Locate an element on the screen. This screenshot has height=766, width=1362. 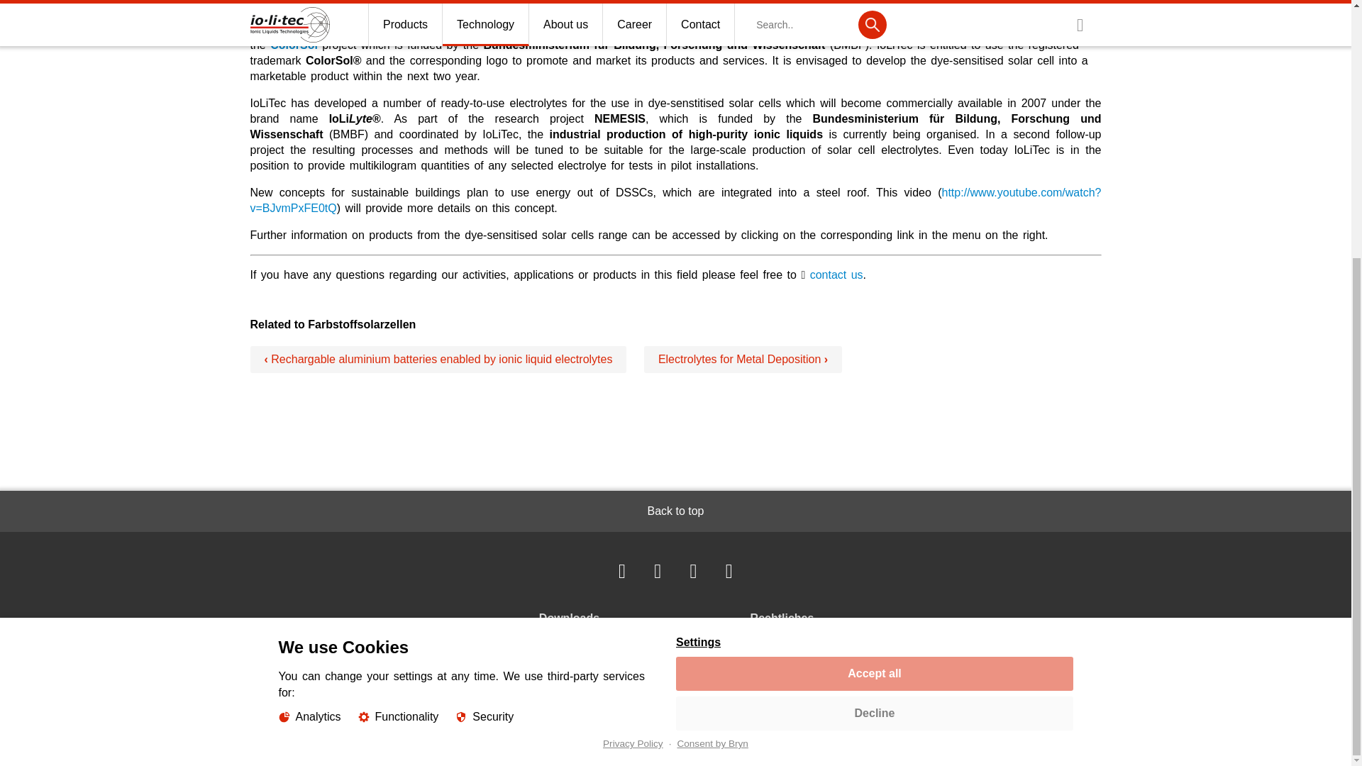
Go to previous page is located at coordinates (438, 359).